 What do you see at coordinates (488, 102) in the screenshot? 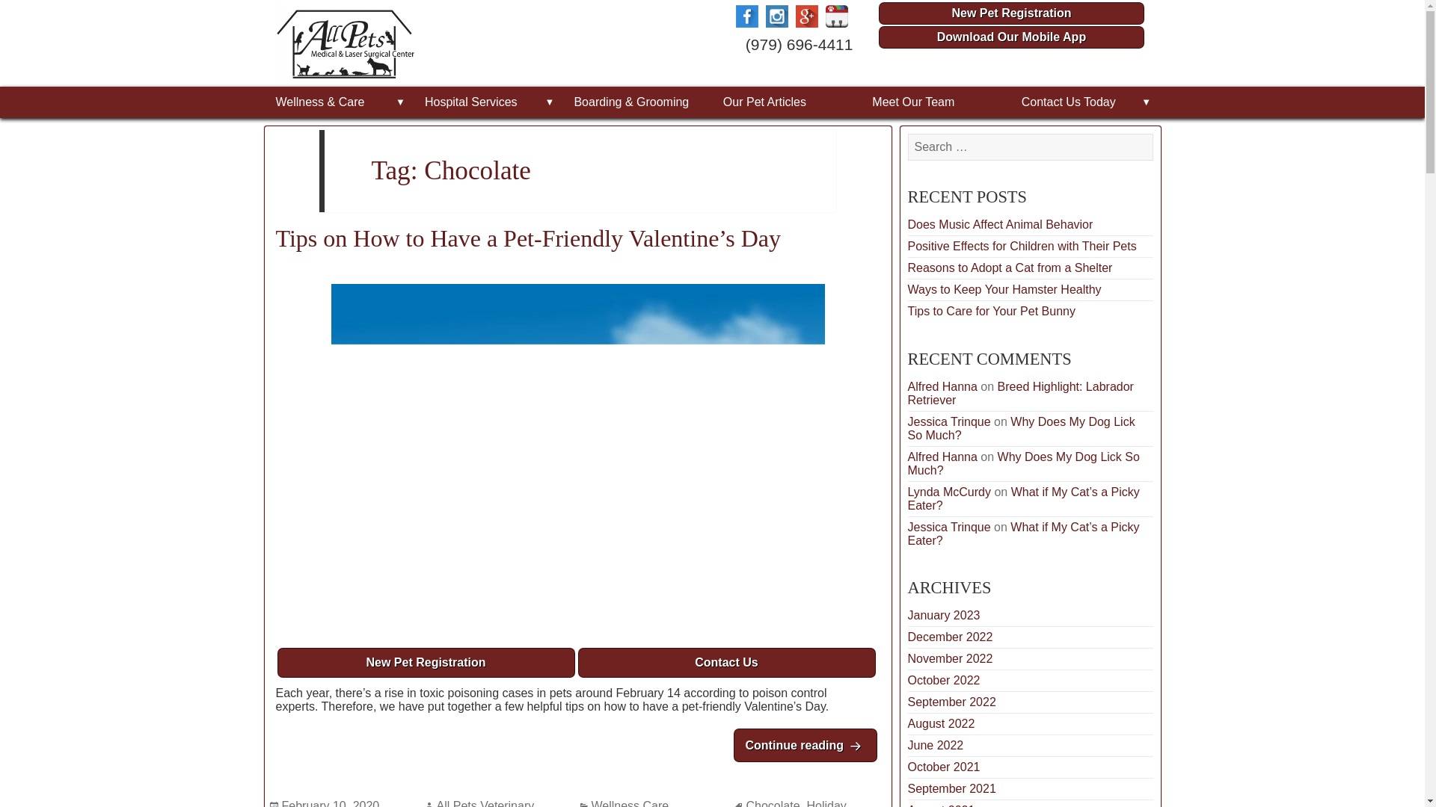
I see `Hospital Services` at bounding box center [488, 102].